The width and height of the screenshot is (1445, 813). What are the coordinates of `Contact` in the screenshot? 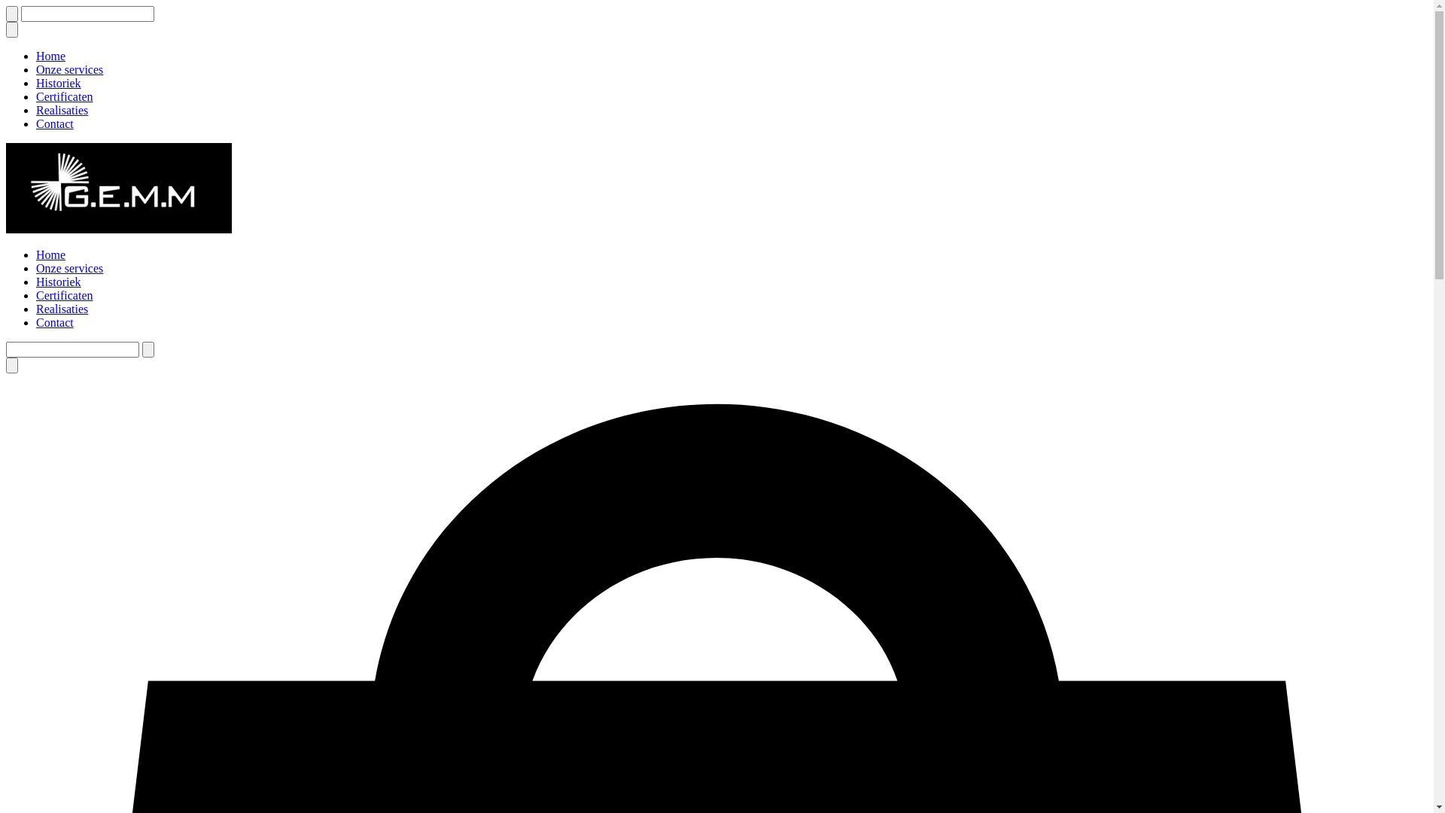 It's located at (55, 123).